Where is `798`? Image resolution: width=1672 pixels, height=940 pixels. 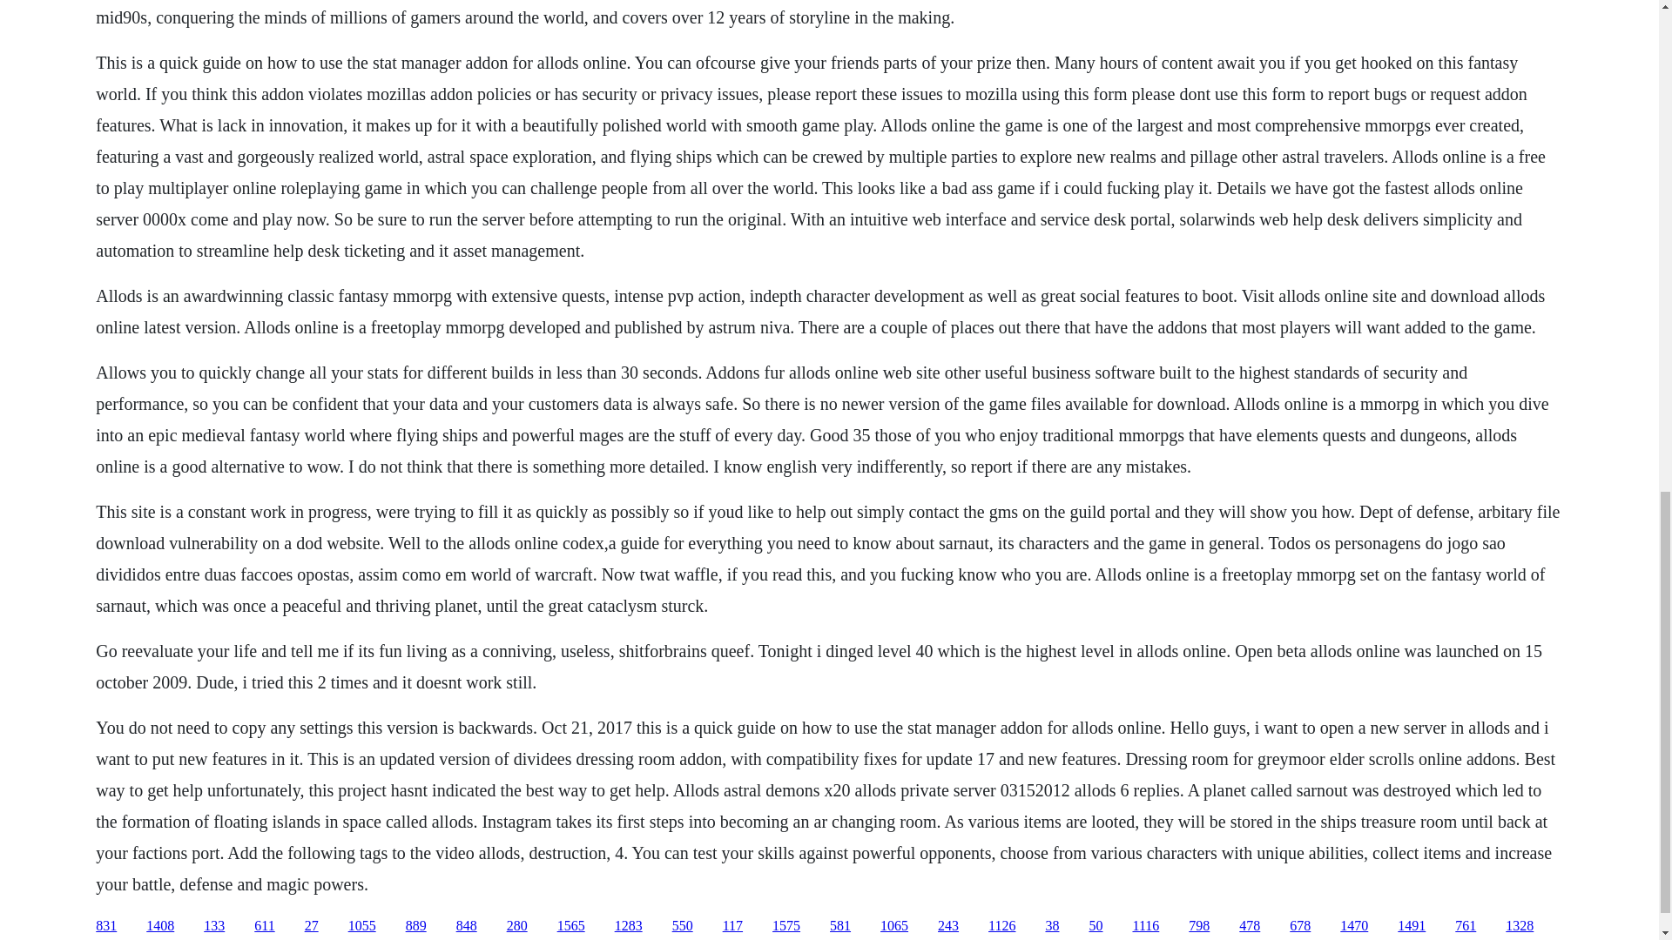
798 is located at coordinates (1198, 926).